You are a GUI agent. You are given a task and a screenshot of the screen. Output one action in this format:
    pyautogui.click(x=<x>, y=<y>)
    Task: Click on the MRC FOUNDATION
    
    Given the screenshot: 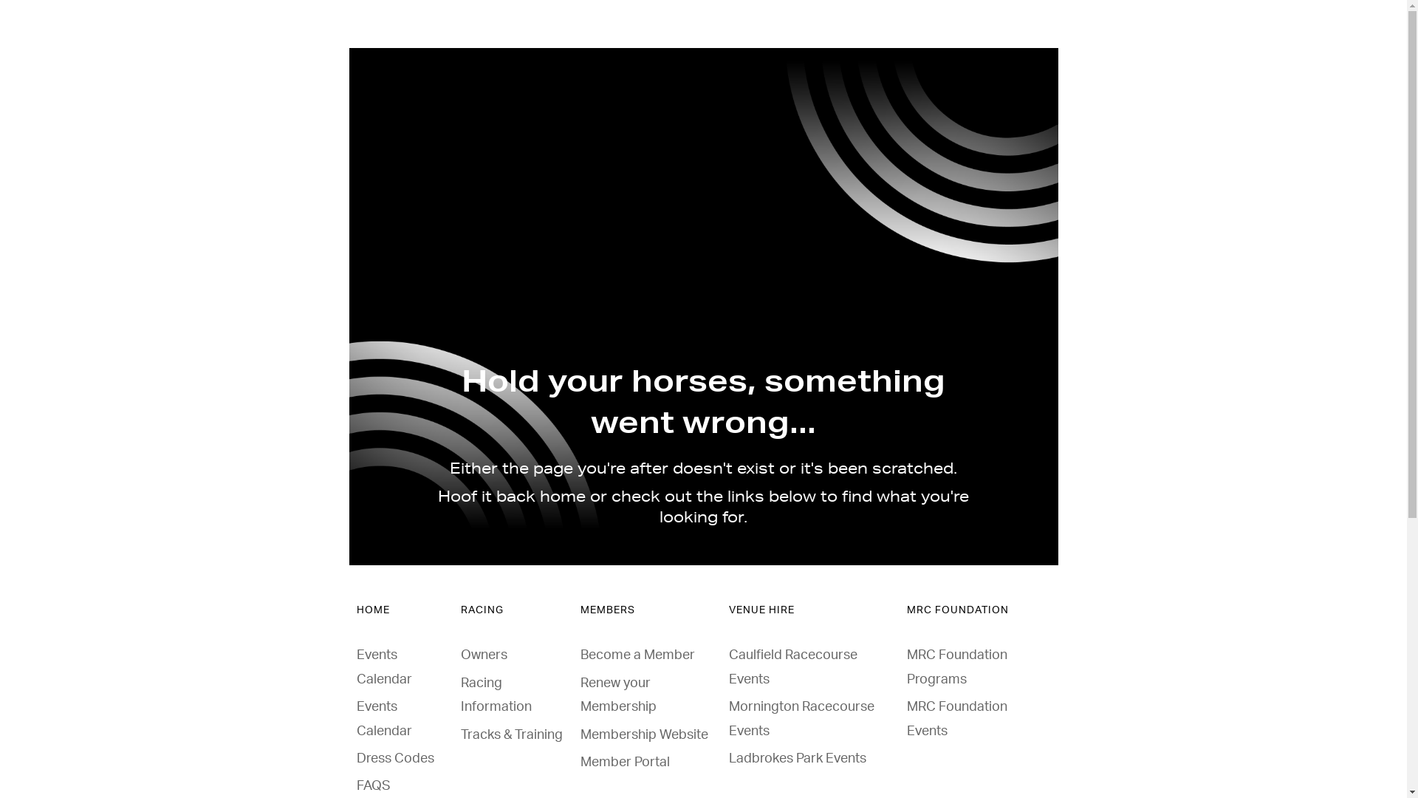 What is the action you would take?
    pyautogui.click(x=958, y=610)
    